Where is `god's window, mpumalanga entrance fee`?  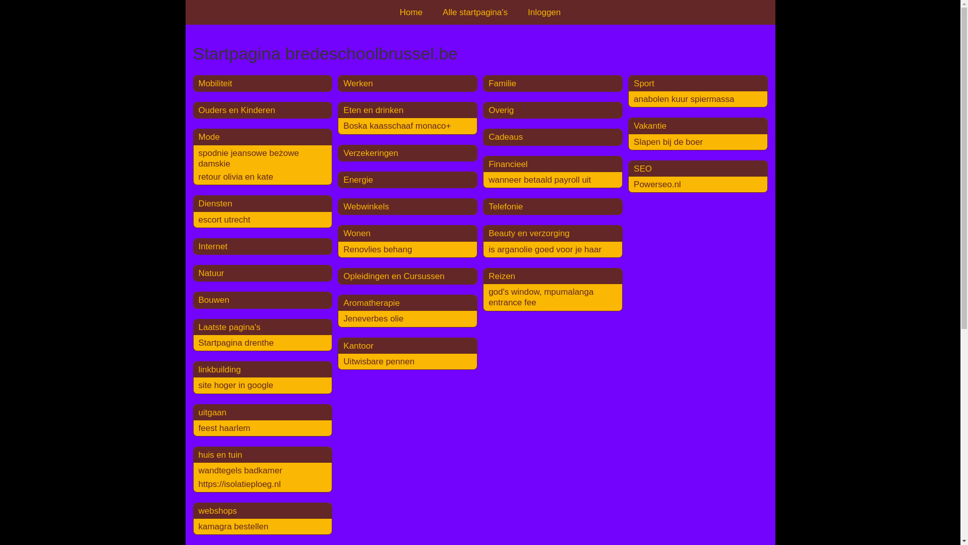
god's window, mpumalanga entrance fee is located at coordinates (540, 297).